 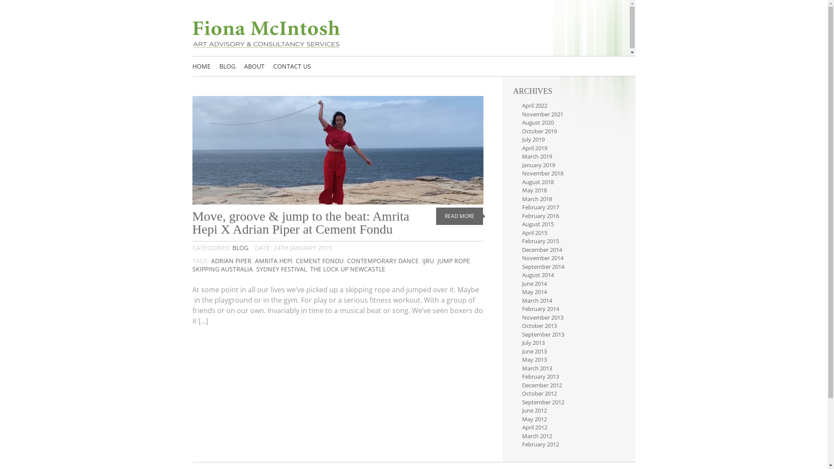 What do you see at coordinates (537, 300) in the screenshot?
I see `March 2014` at bounding box center [537, 300].